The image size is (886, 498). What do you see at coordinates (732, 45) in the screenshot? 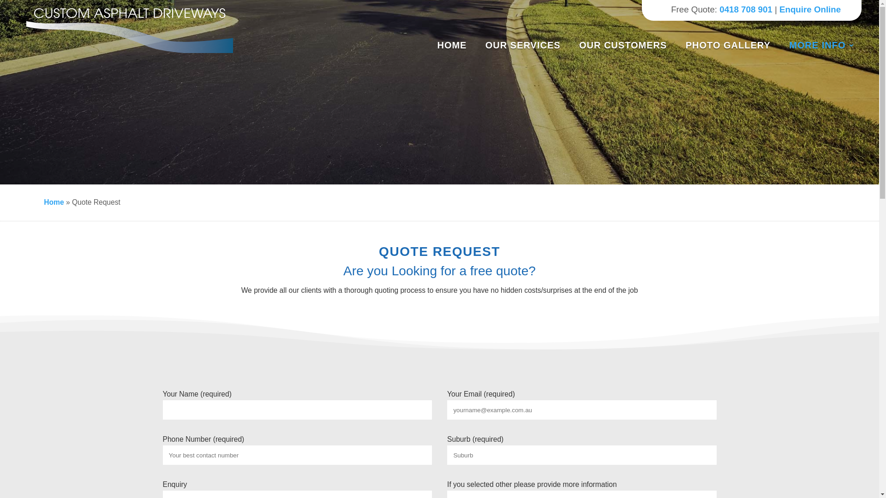
I see `PHOTO GALLERY` at bounding box center [732, 45].